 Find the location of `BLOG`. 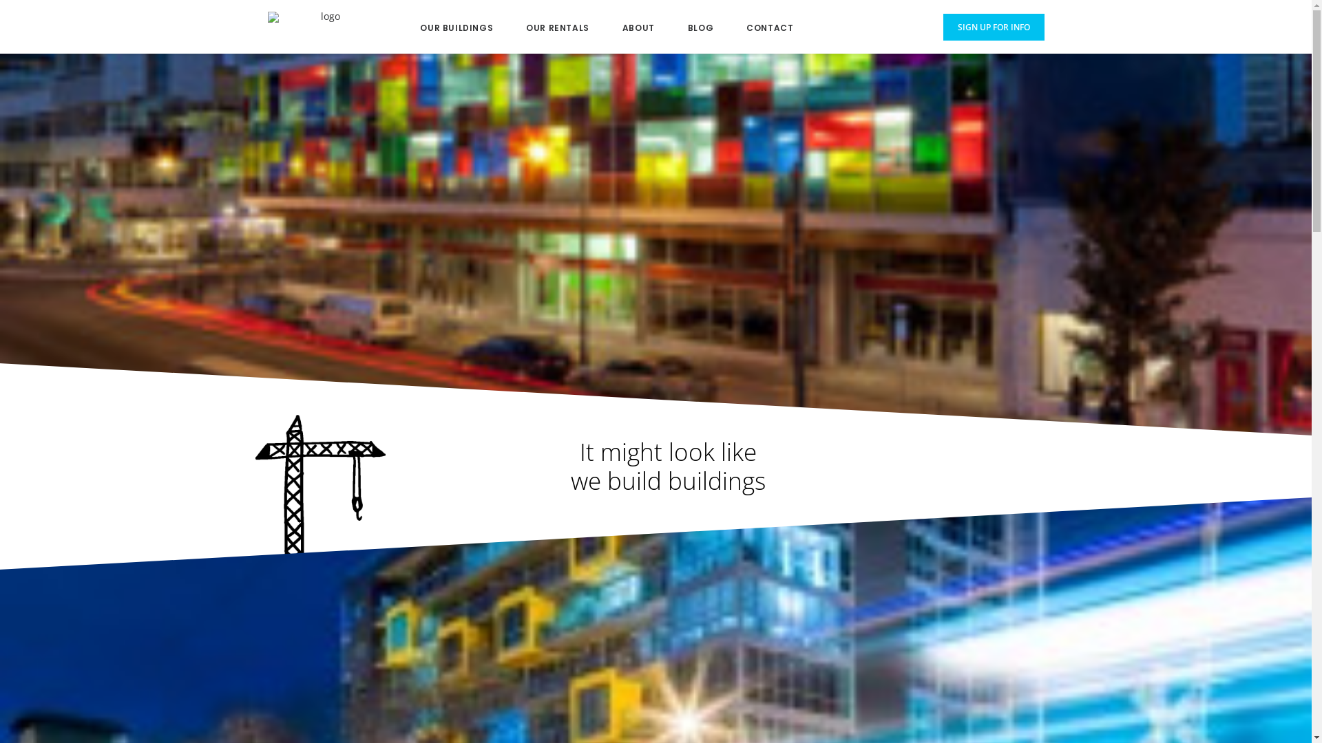

BLOG is located at coordinates (701, 26).